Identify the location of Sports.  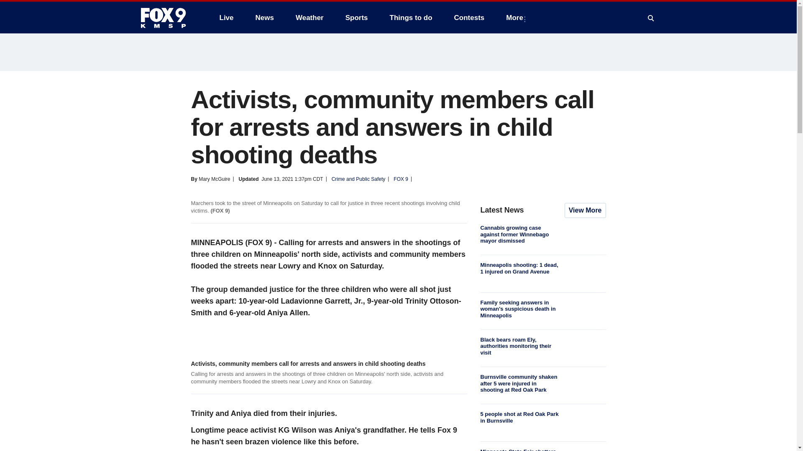
(357, 18).